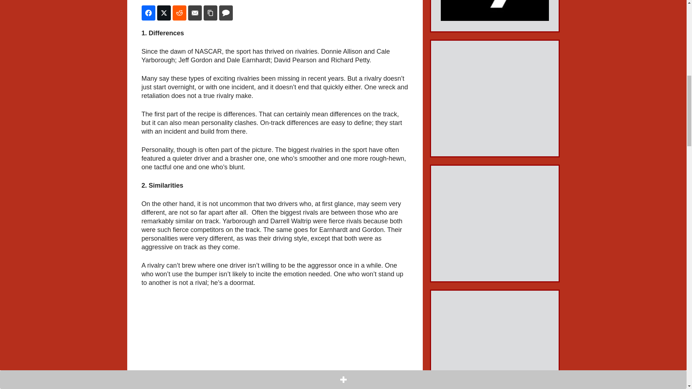 The height and width of the screenshot is (389, 692). Describe the element at coordinates (164, 13) in the screenshot. I see `Share on Twitter` at that location.